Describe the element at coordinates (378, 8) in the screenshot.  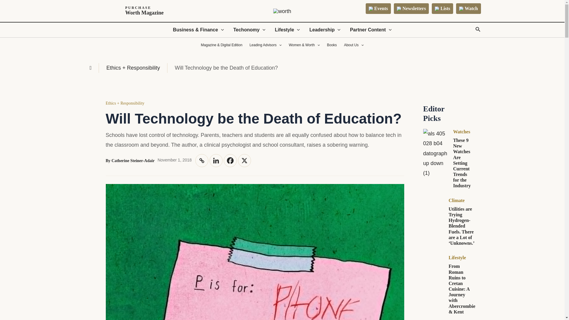
I see `Facebook` at that location.